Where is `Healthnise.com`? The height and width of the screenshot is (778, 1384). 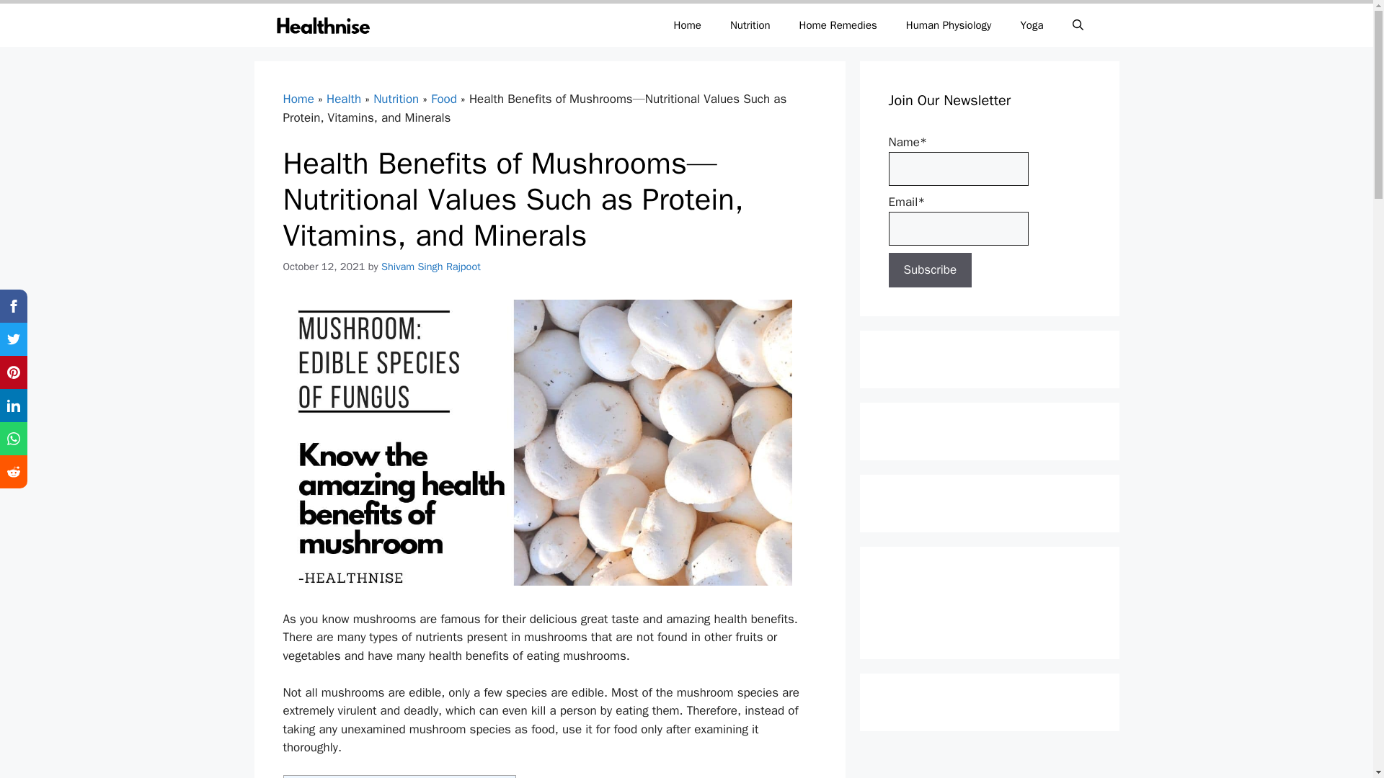
Healthnise.com is located at coordinates (323, 24).